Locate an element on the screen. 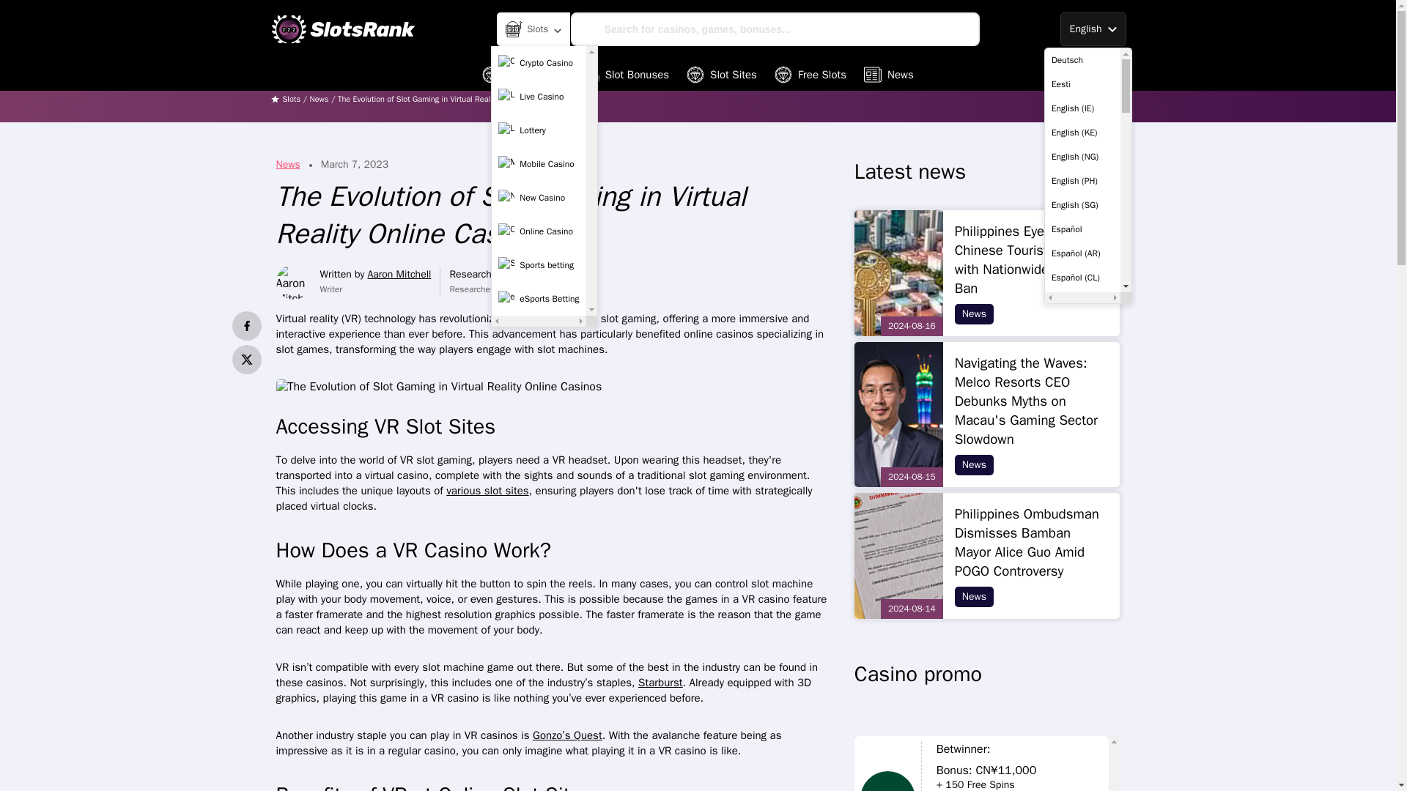  Online Casino is located at coordinates (538, 231).